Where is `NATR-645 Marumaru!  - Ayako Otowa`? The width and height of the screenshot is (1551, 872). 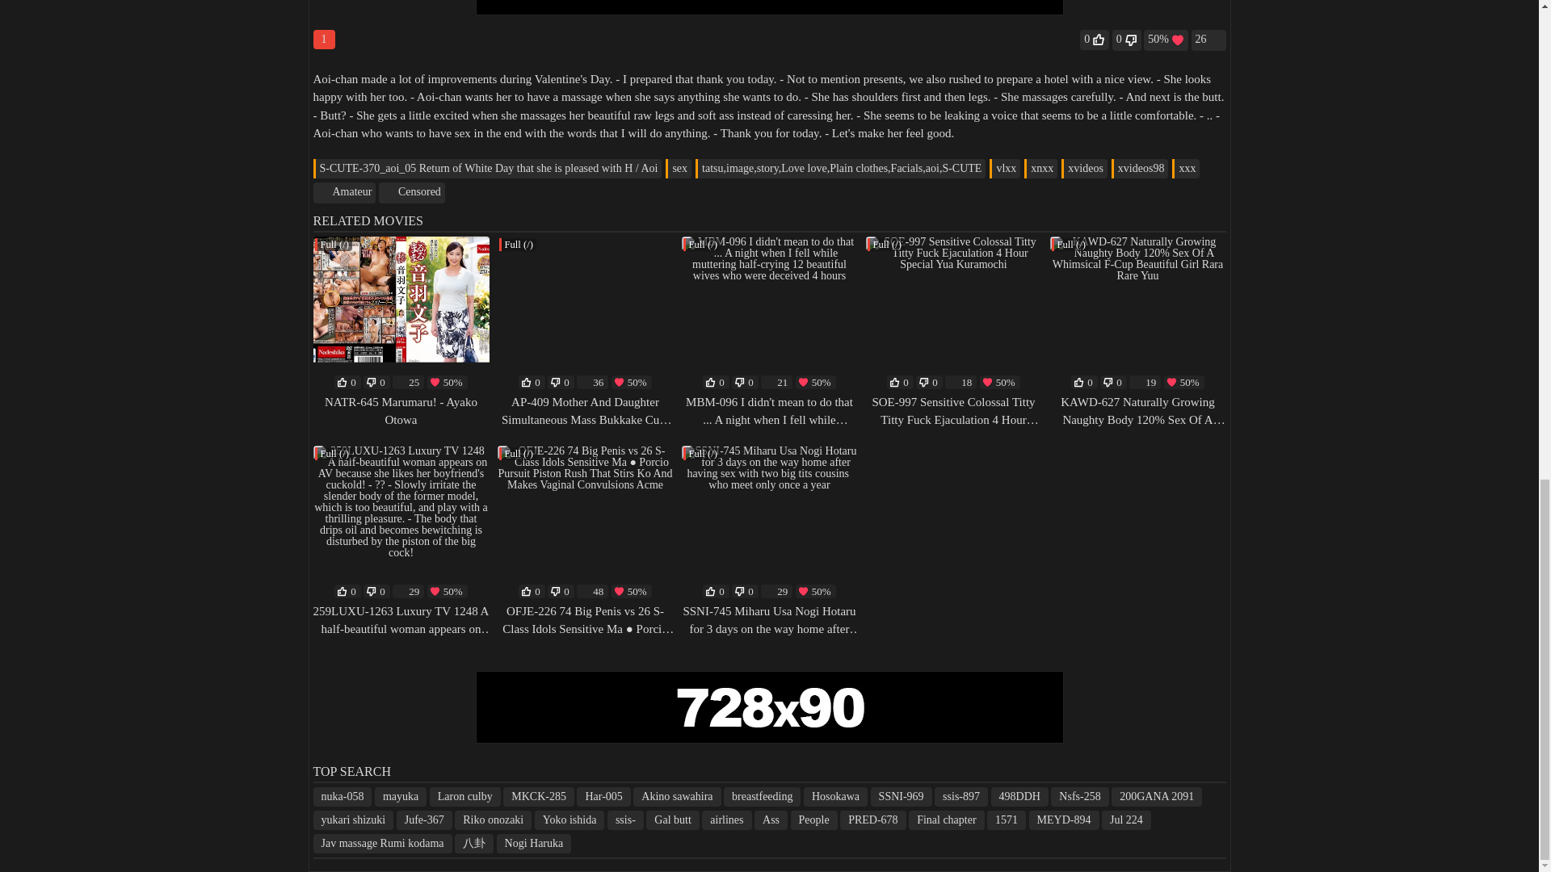 NATR-645 Marumaru!  - Ayako Otowa is located at coordinates (401, 315).